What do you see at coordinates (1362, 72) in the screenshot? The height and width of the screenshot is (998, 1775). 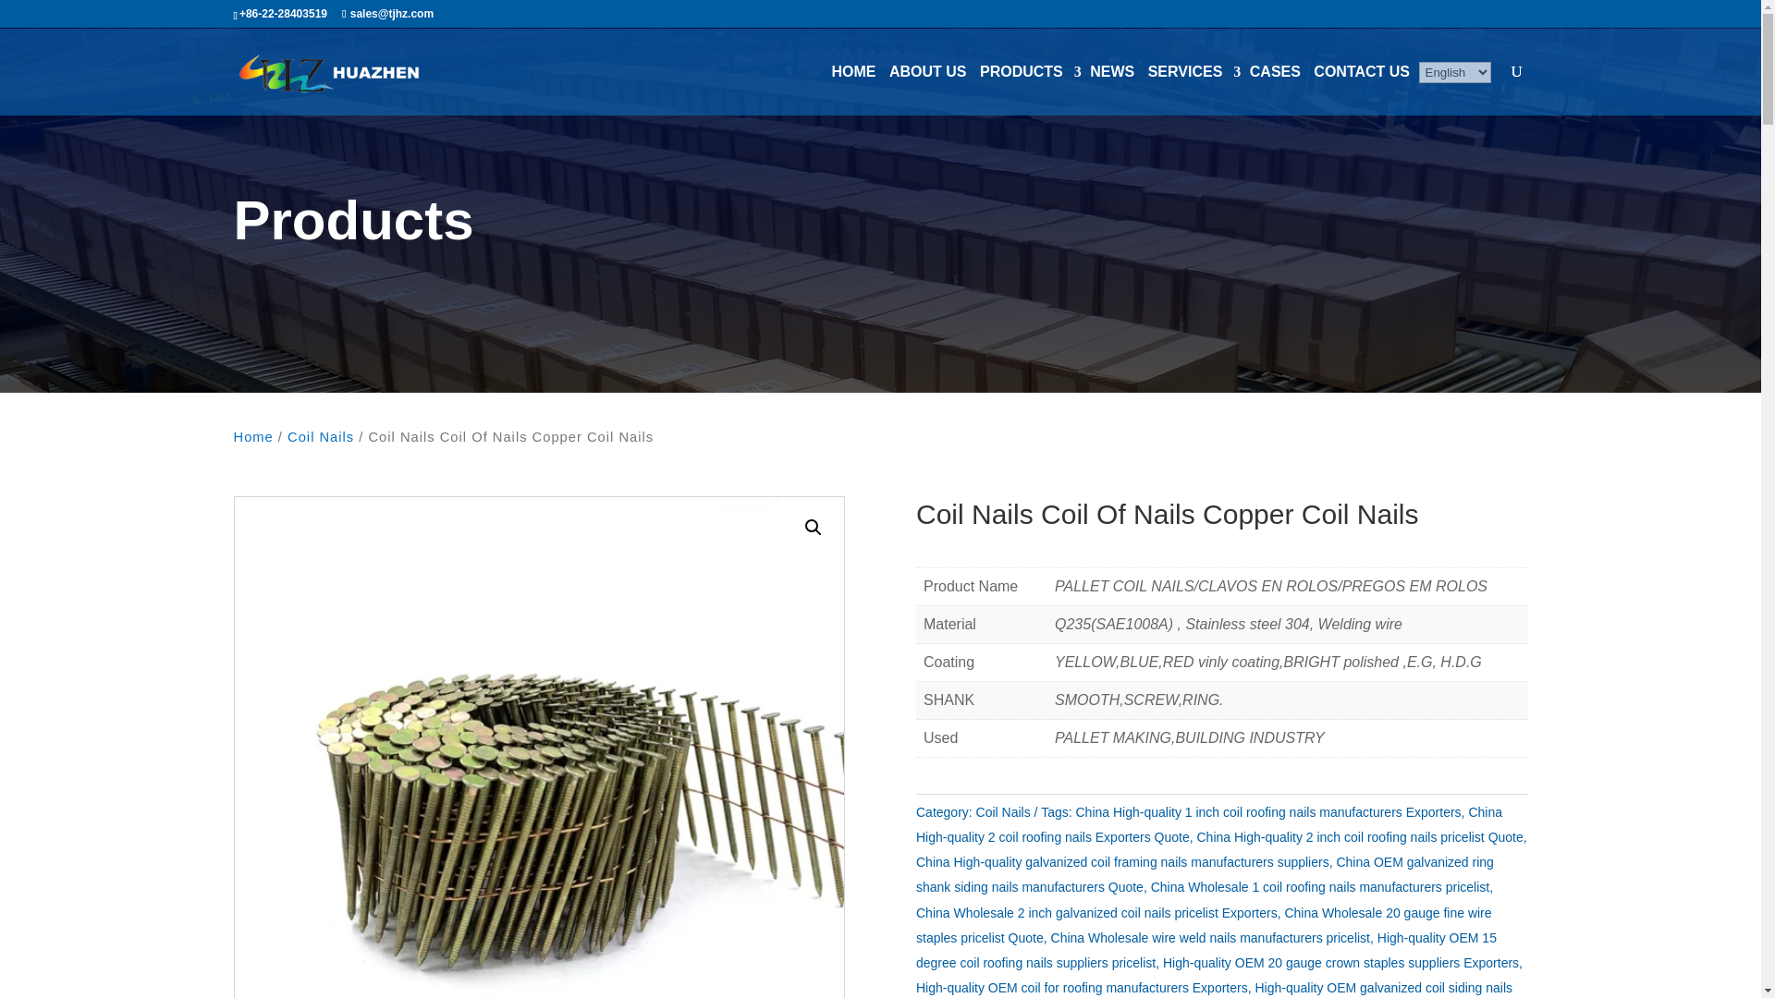 I see `CONTACT US` at bounding box center [1362, 72].